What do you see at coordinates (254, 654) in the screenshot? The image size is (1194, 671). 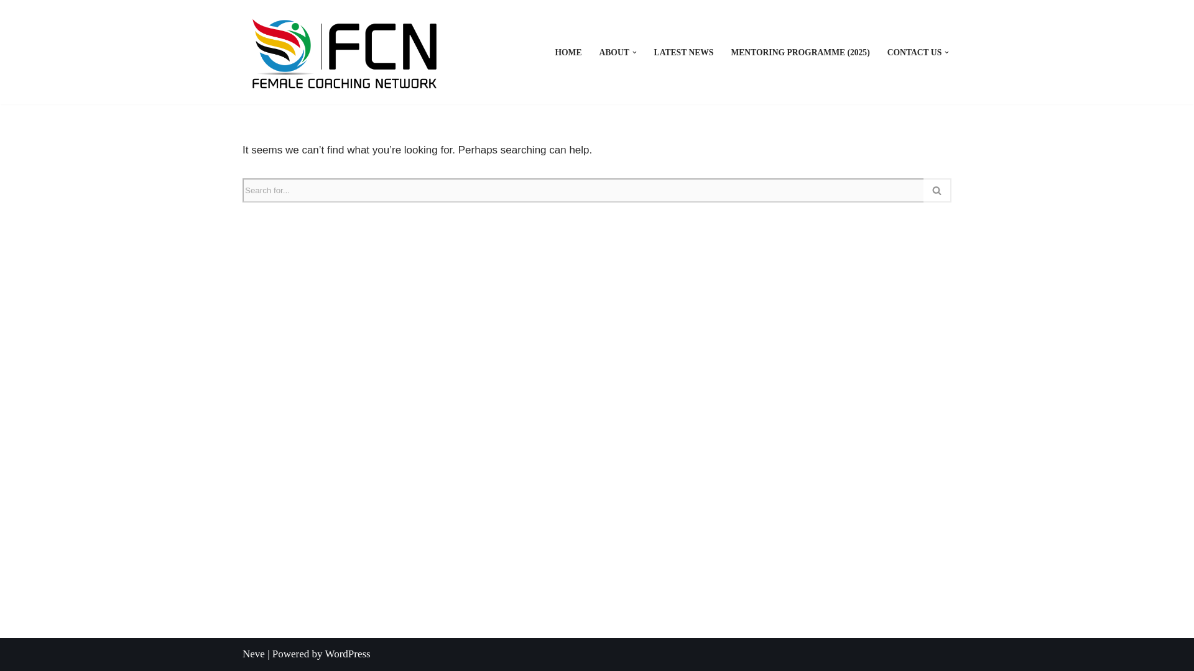 I see `Neve` at bounding box center [254, 654].